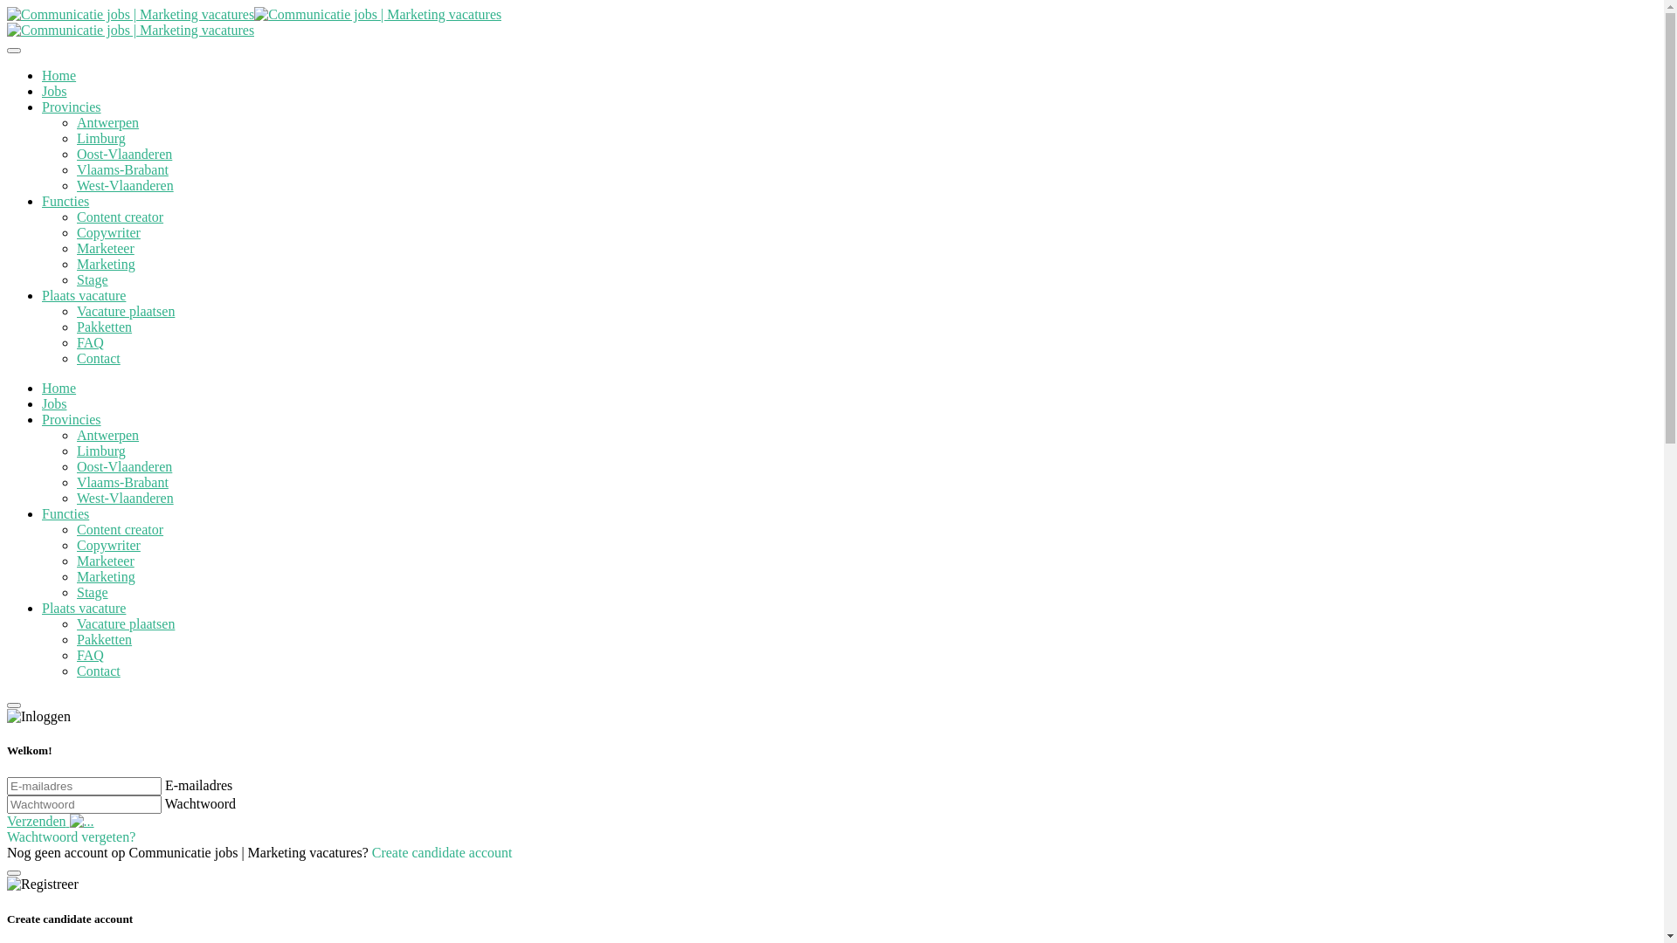 This screenshot has height=943, width=1677. Describe the element at coordinates (106, 248) in the screenshot. I see `Marketeer` at that location.